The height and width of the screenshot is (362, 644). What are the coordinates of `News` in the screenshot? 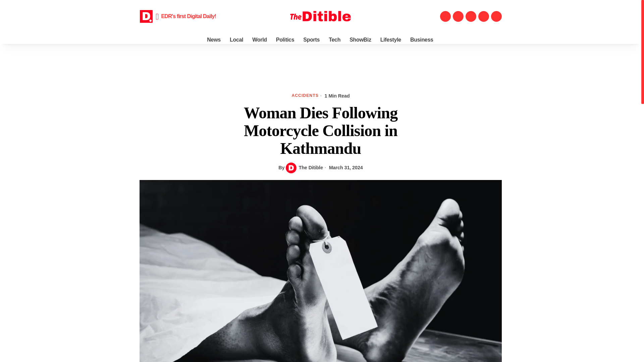 It's located at (214, 40).